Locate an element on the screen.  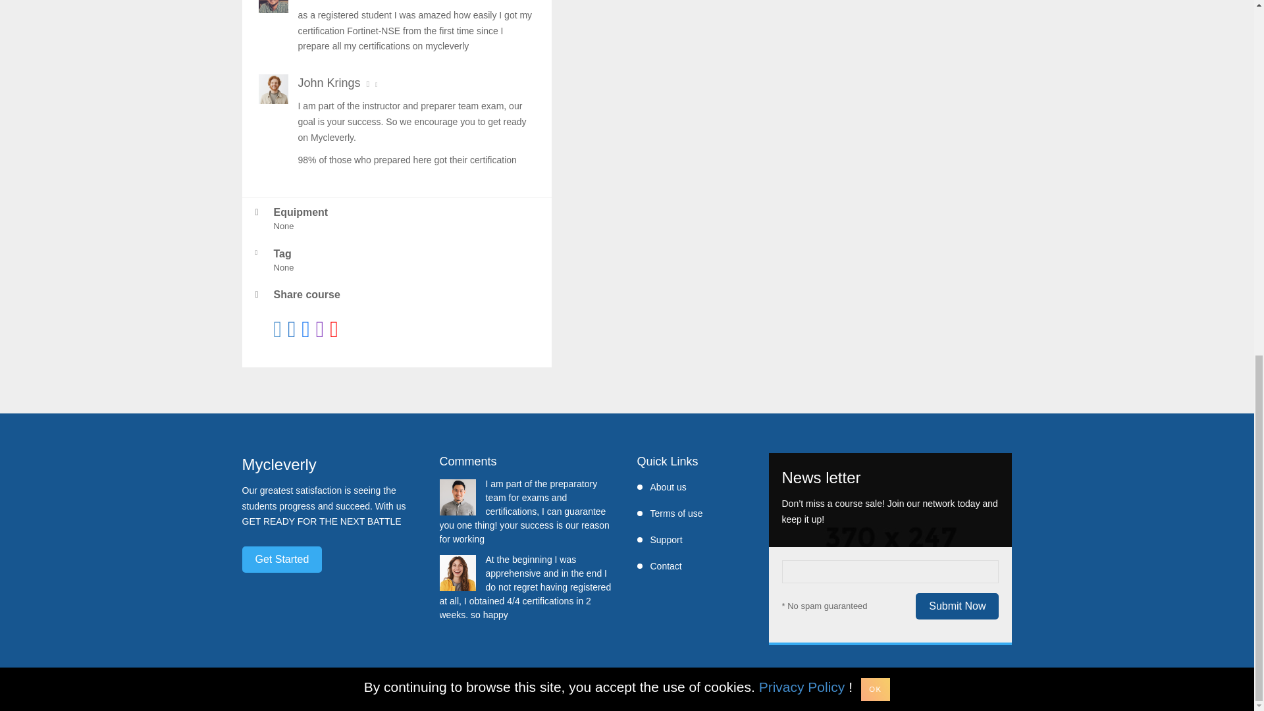
google plus is located at coordinates (334, 329).